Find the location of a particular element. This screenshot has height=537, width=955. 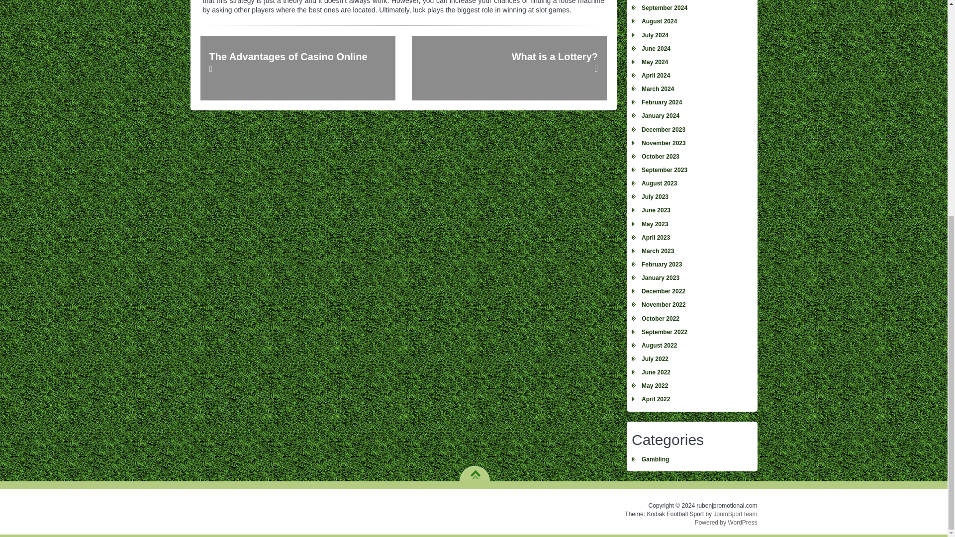

August 2024 is located at coordinates (691, 22).